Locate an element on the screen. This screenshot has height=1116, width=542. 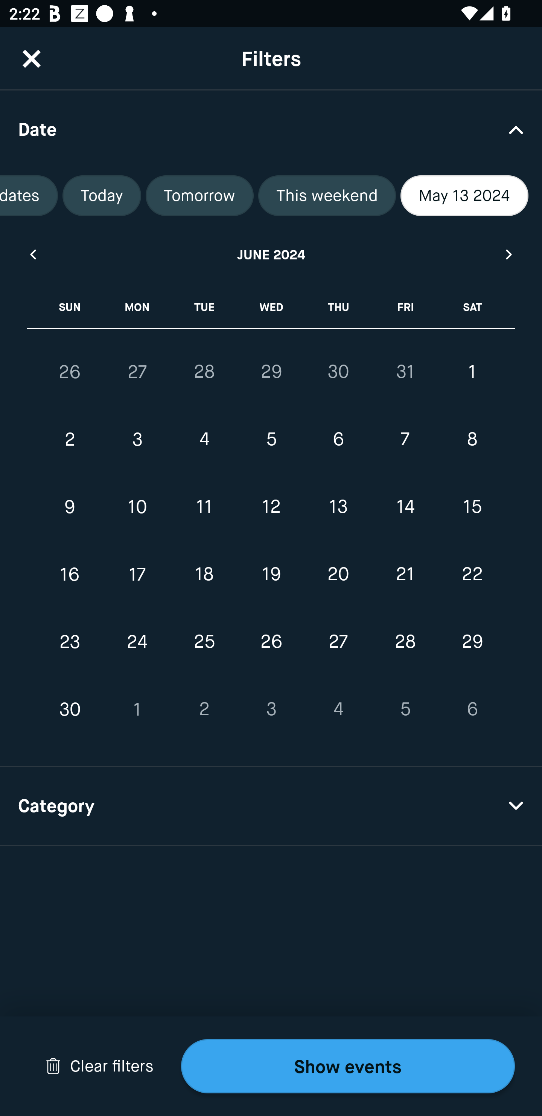
26 is located at coordinates (70, 372).